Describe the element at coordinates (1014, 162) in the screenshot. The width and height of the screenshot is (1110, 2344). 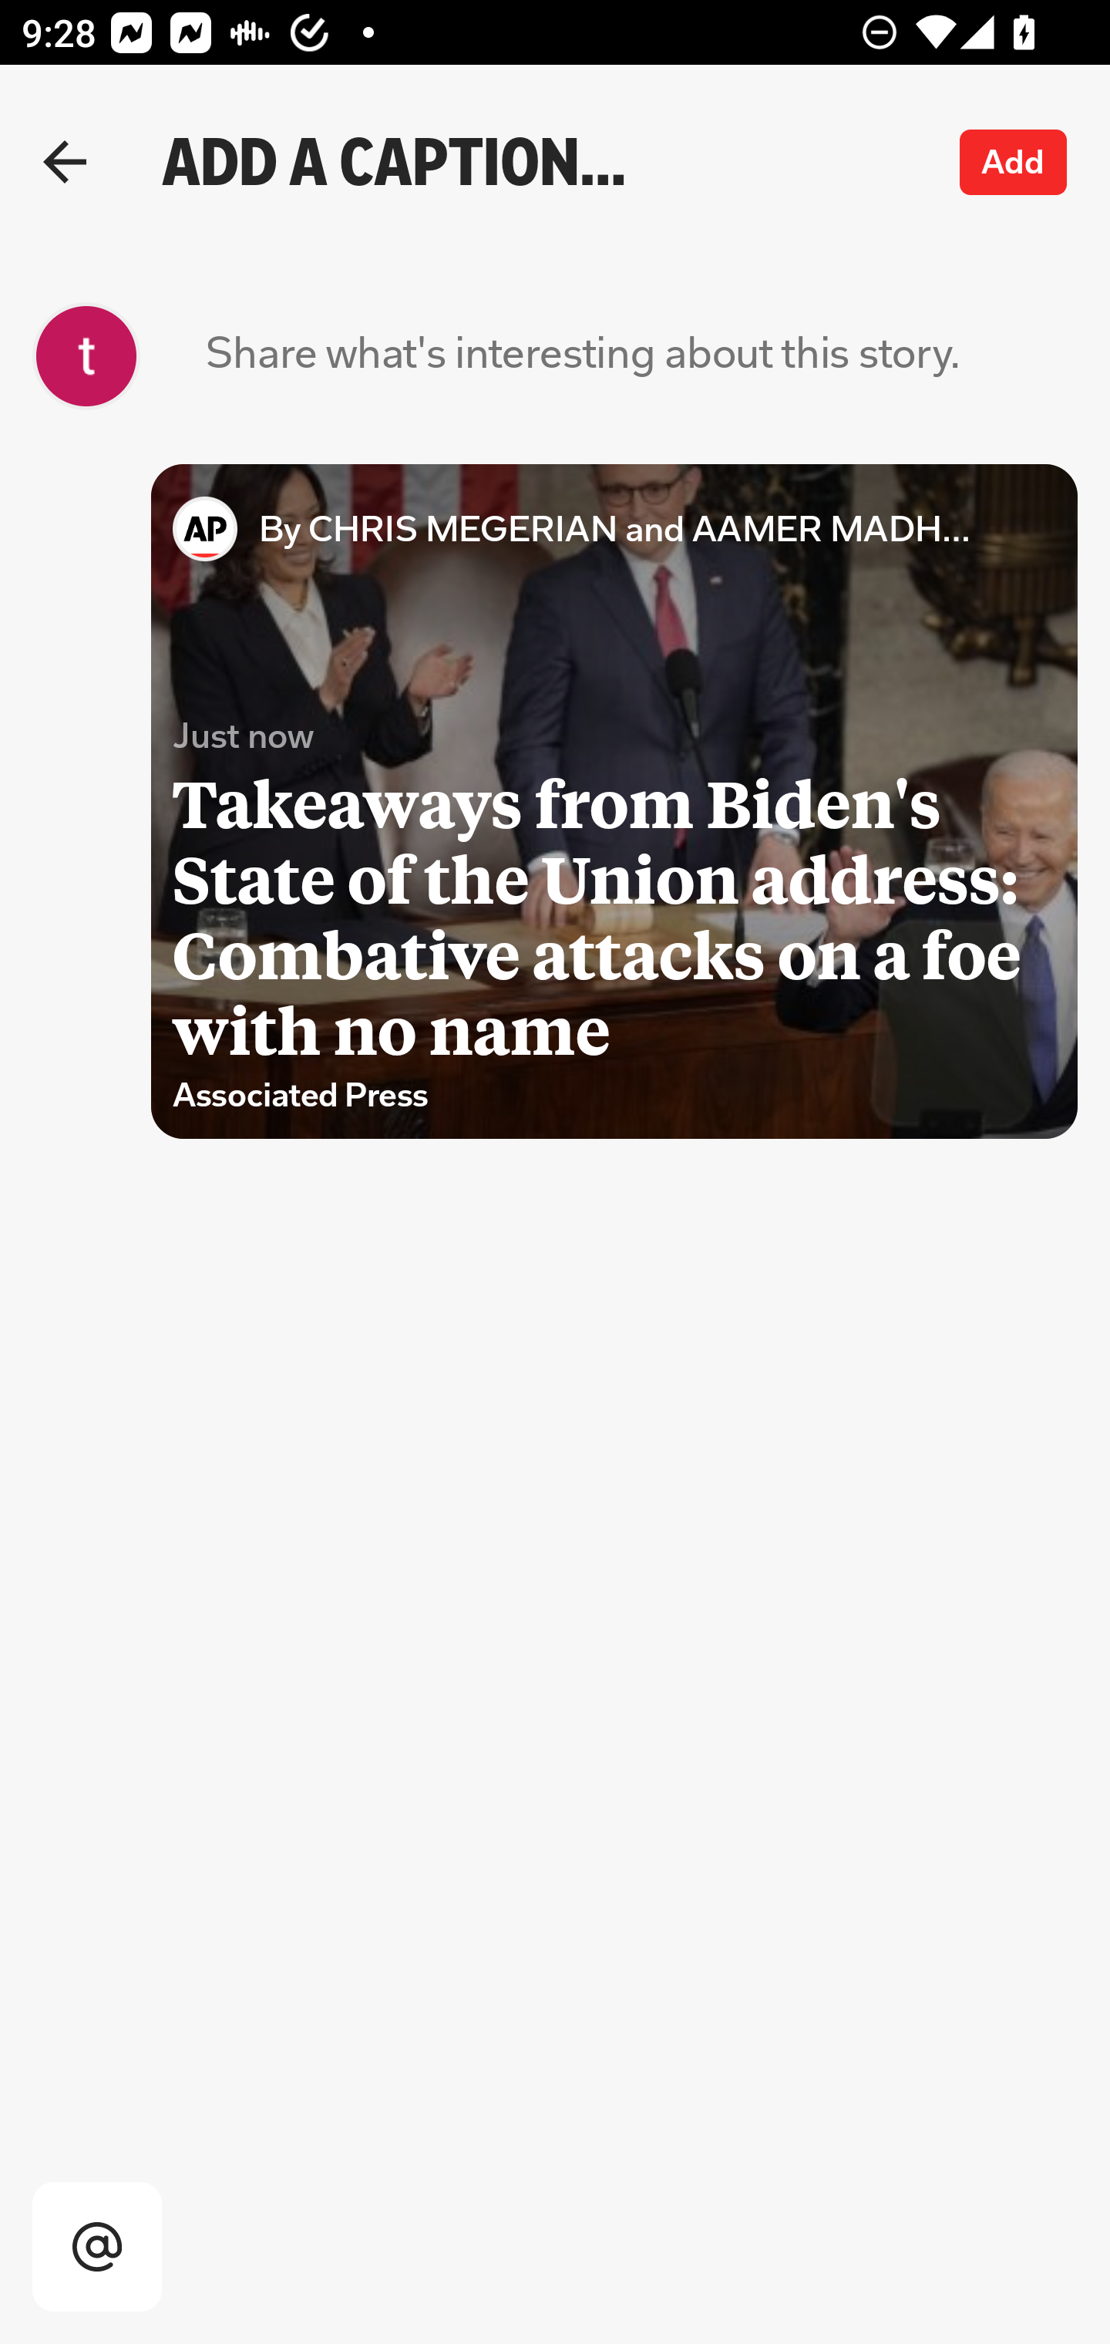
I see `Add` at that location.